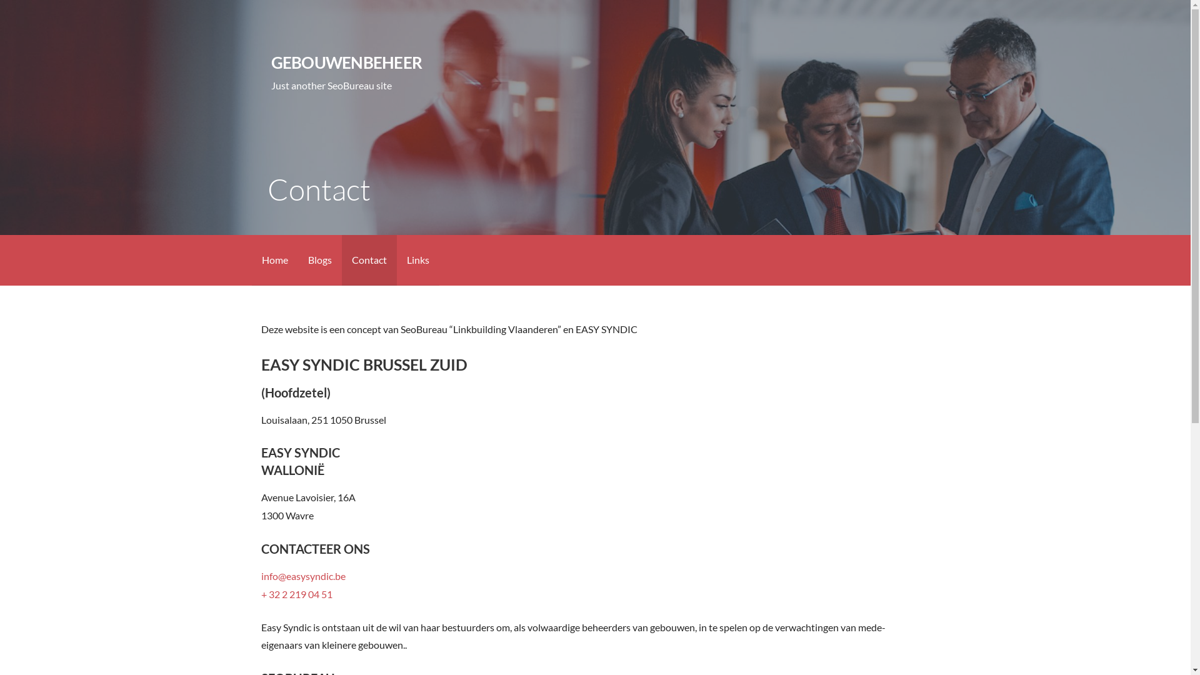 The height and width of the screenshot is (675, 1200). What do you see at coordinates (346, 62) in the screenshot?
I see `GEBOUWENBEHEER` at bounding box center [346, 62].